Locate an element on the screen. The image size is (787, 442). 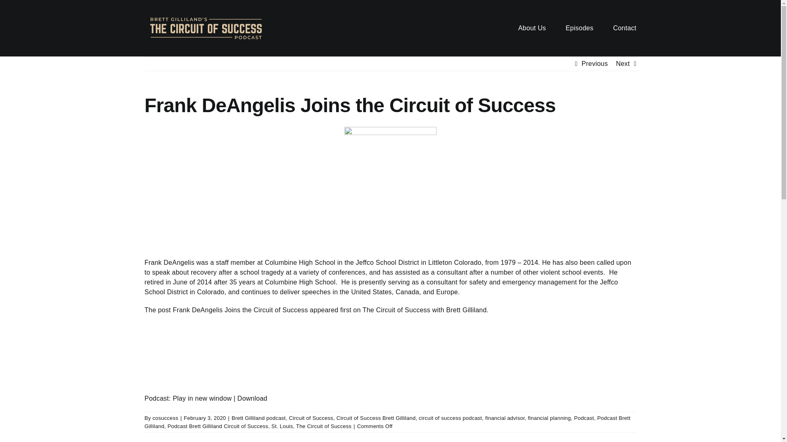
Posts by cosuccess is located at coordinates (166, 418).